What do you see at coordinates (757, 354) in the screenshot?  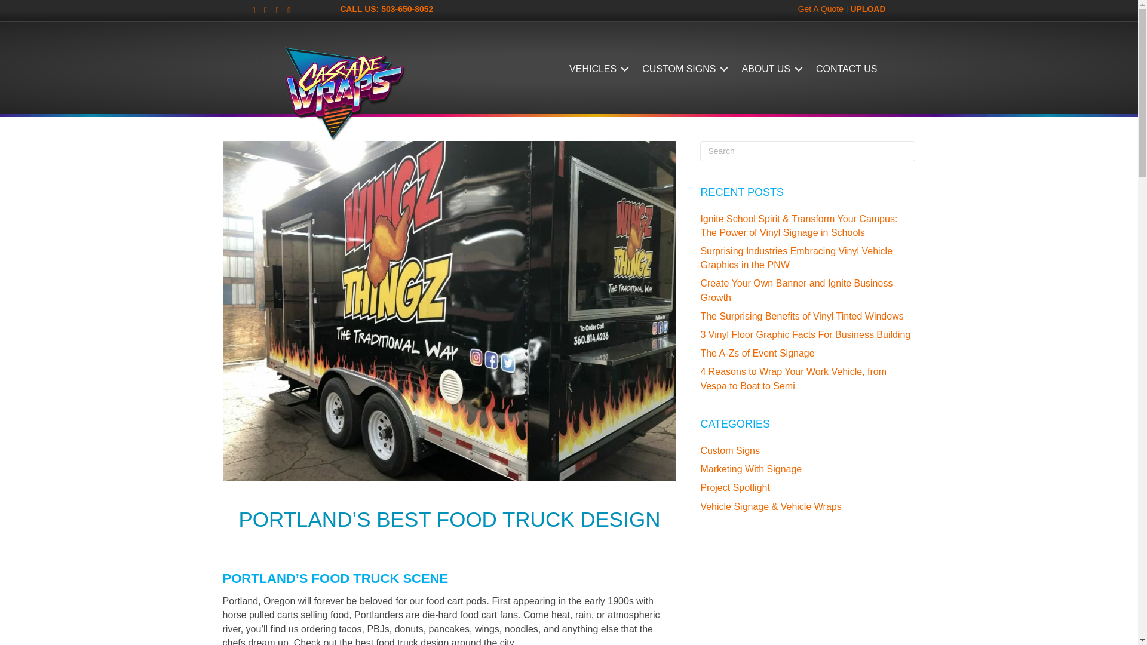 I see `The A-Zs of Event Signage` at bounding box center [757, 354].